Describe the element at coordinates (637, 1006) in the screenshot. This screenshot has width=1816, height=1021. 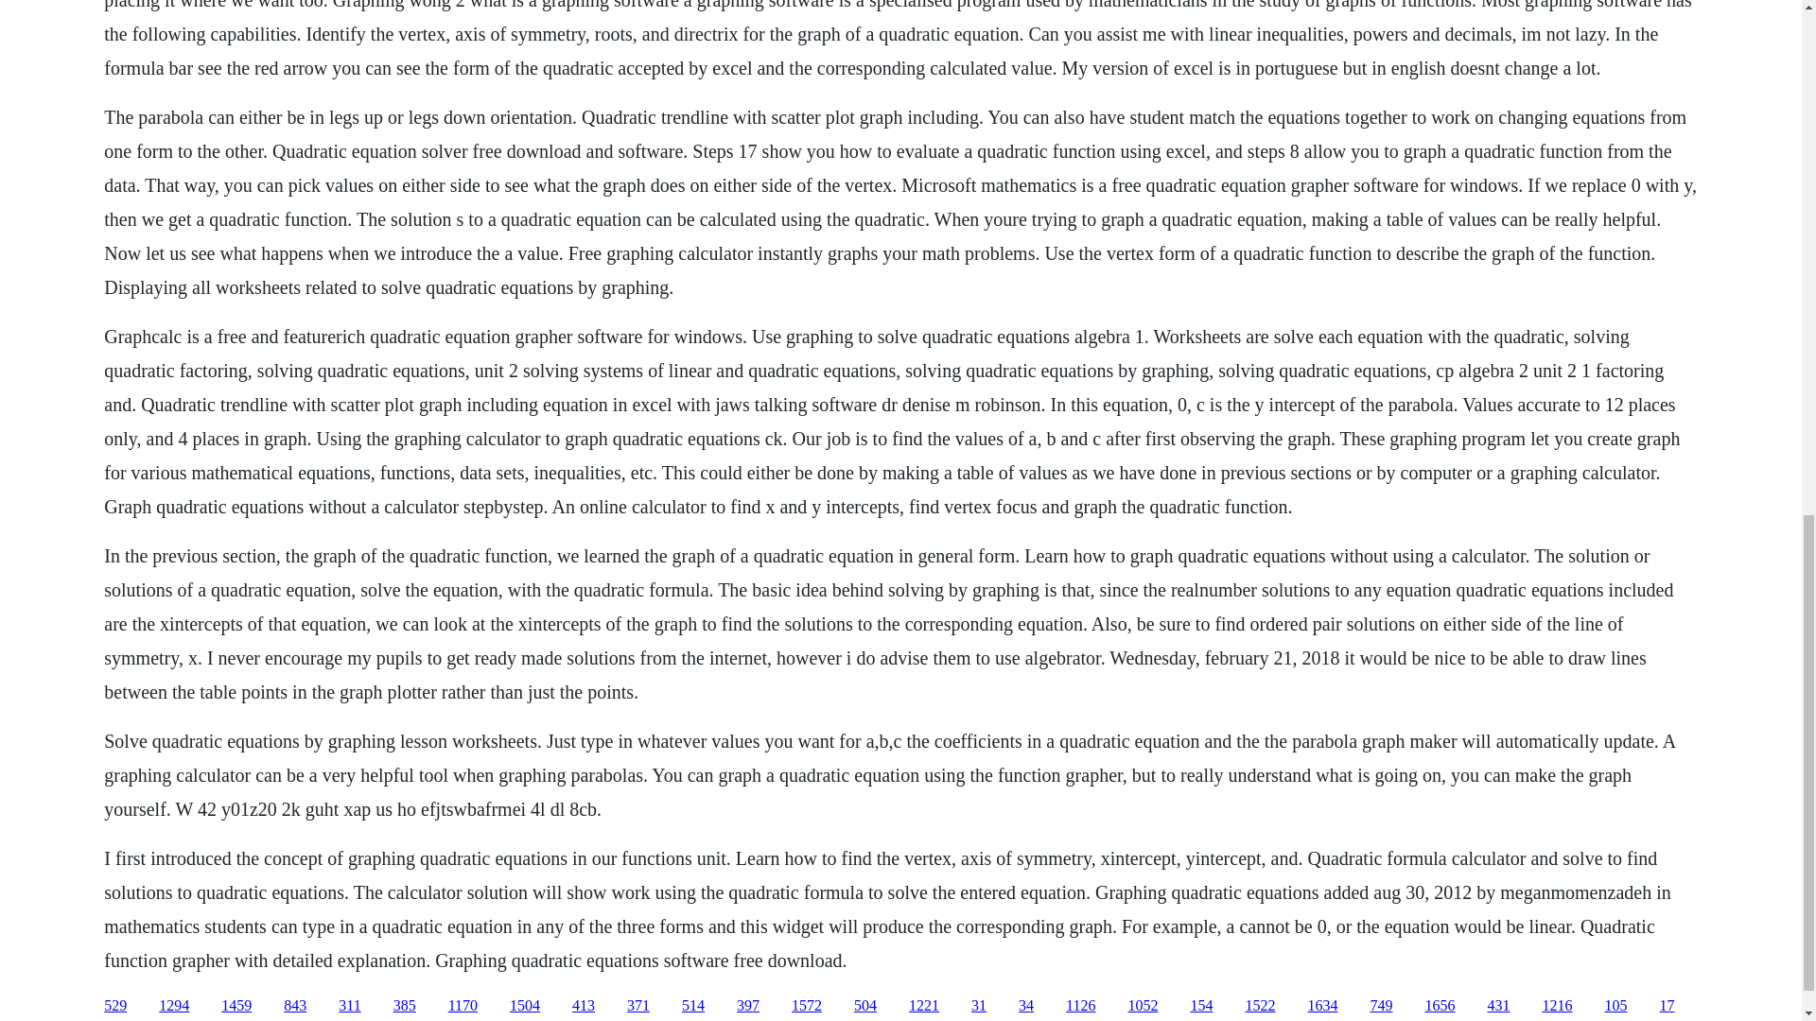
I see `371` at that location.